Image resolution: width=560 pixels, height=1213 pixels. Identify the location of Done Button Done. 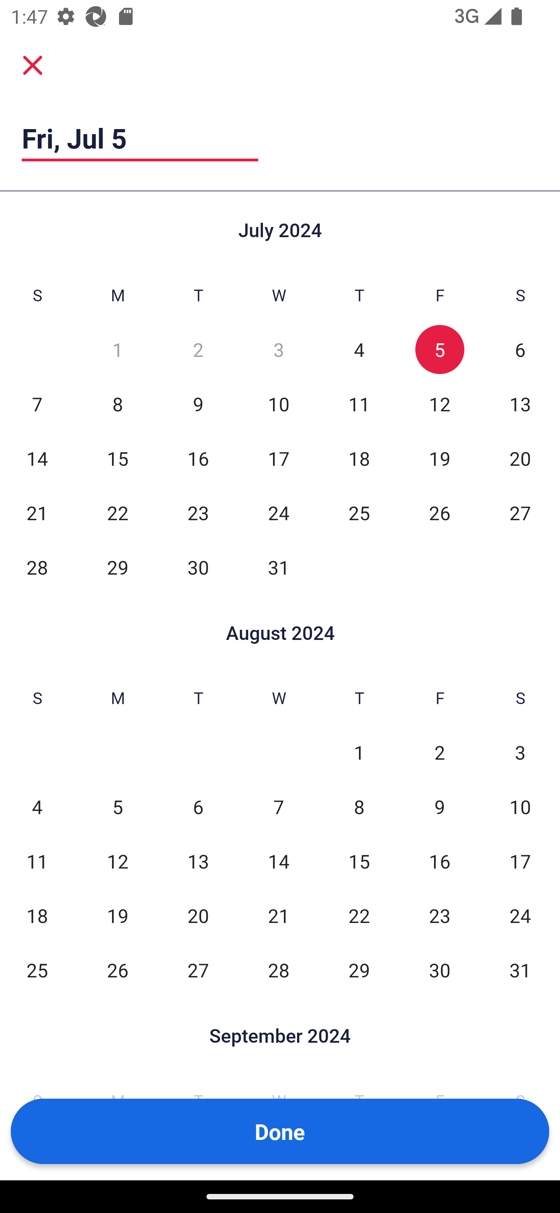
(280, 1131).